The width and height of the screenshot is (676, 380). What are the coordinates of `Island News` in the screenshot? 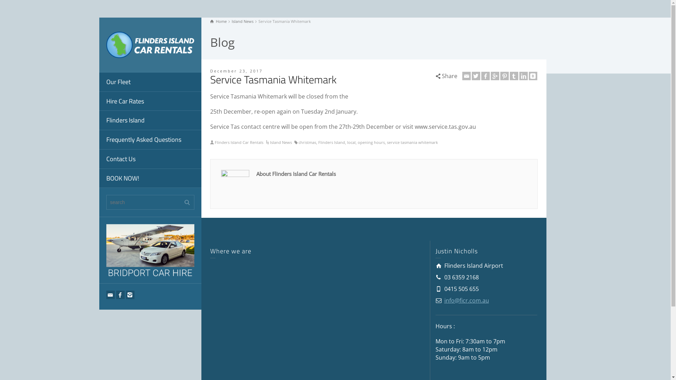 It's located at (281, 142).